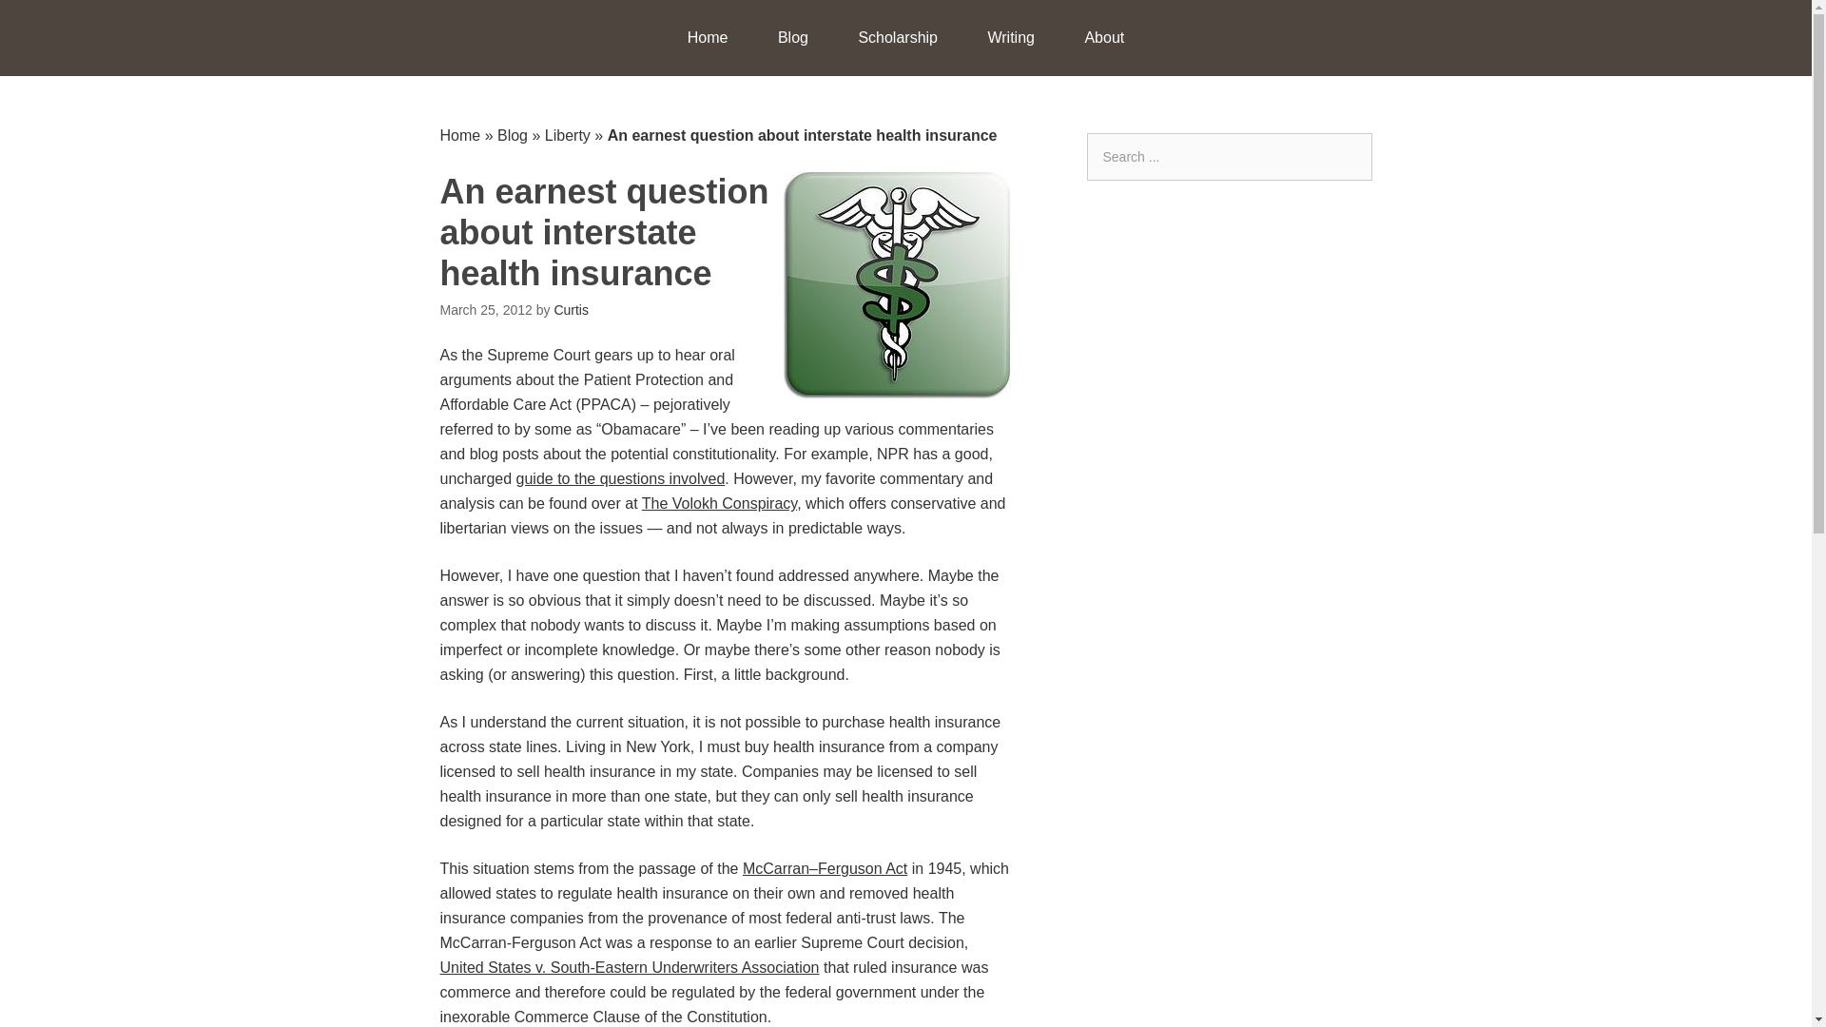 The image size is (1826, 1027). What do you see at coordinates (571, 309) in the screenshot?
I see `Curtis` at bounding box center [571, 309].